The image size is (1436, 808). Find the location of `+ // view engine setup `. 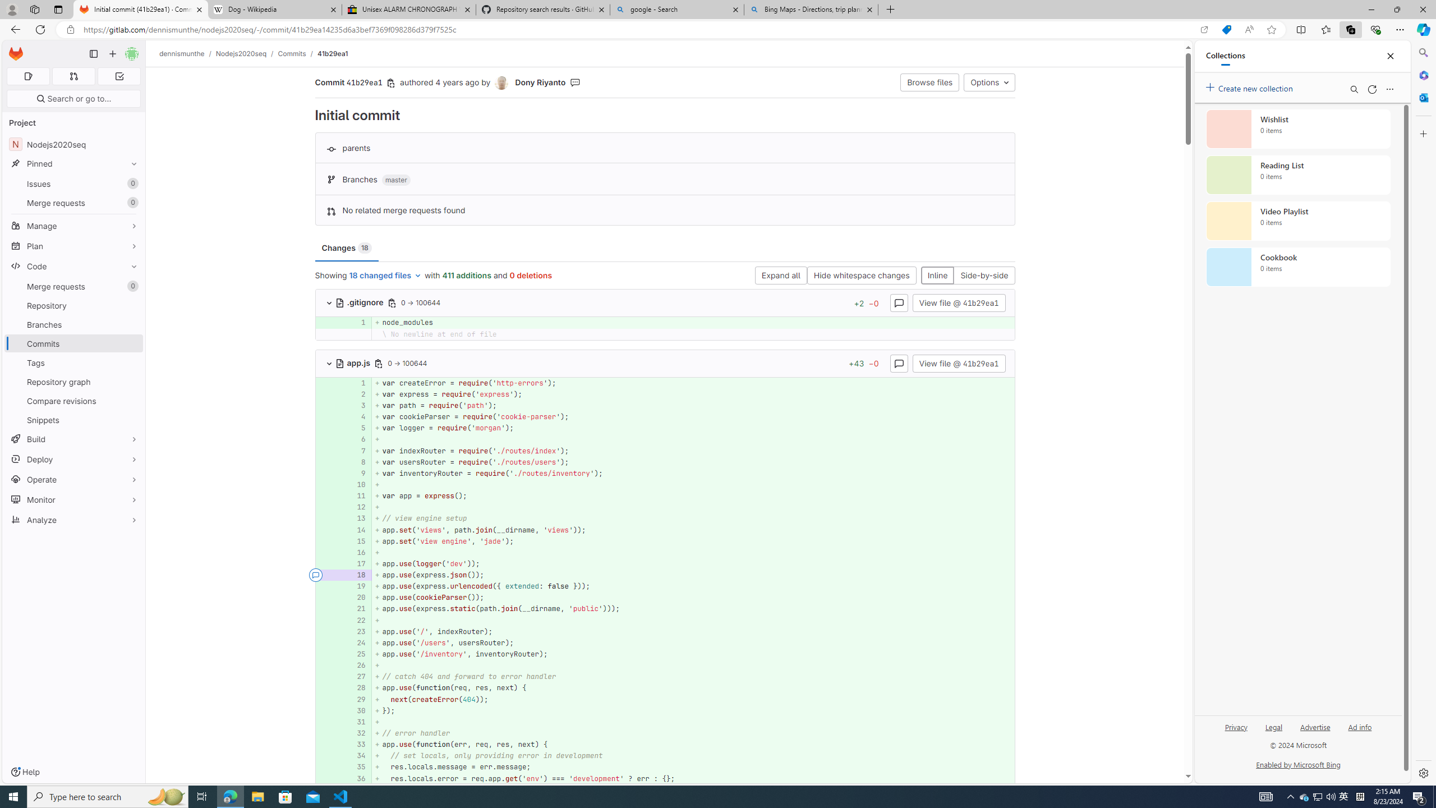

+ // view engine setup  is located at coordinates (693, 518).